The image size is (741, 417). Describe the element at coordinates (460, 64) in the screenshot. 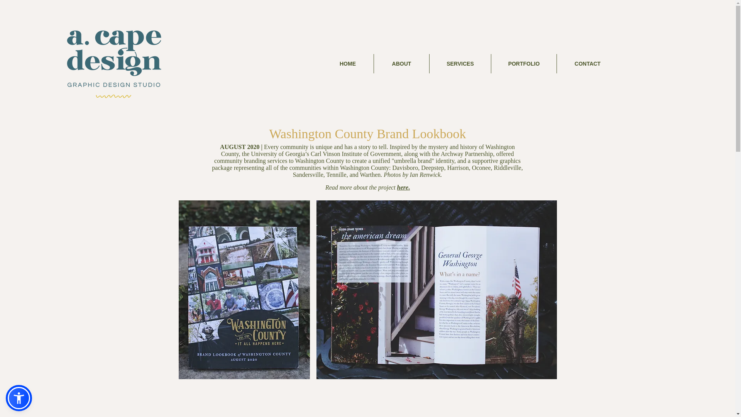

I see `SERVICES` at that location.